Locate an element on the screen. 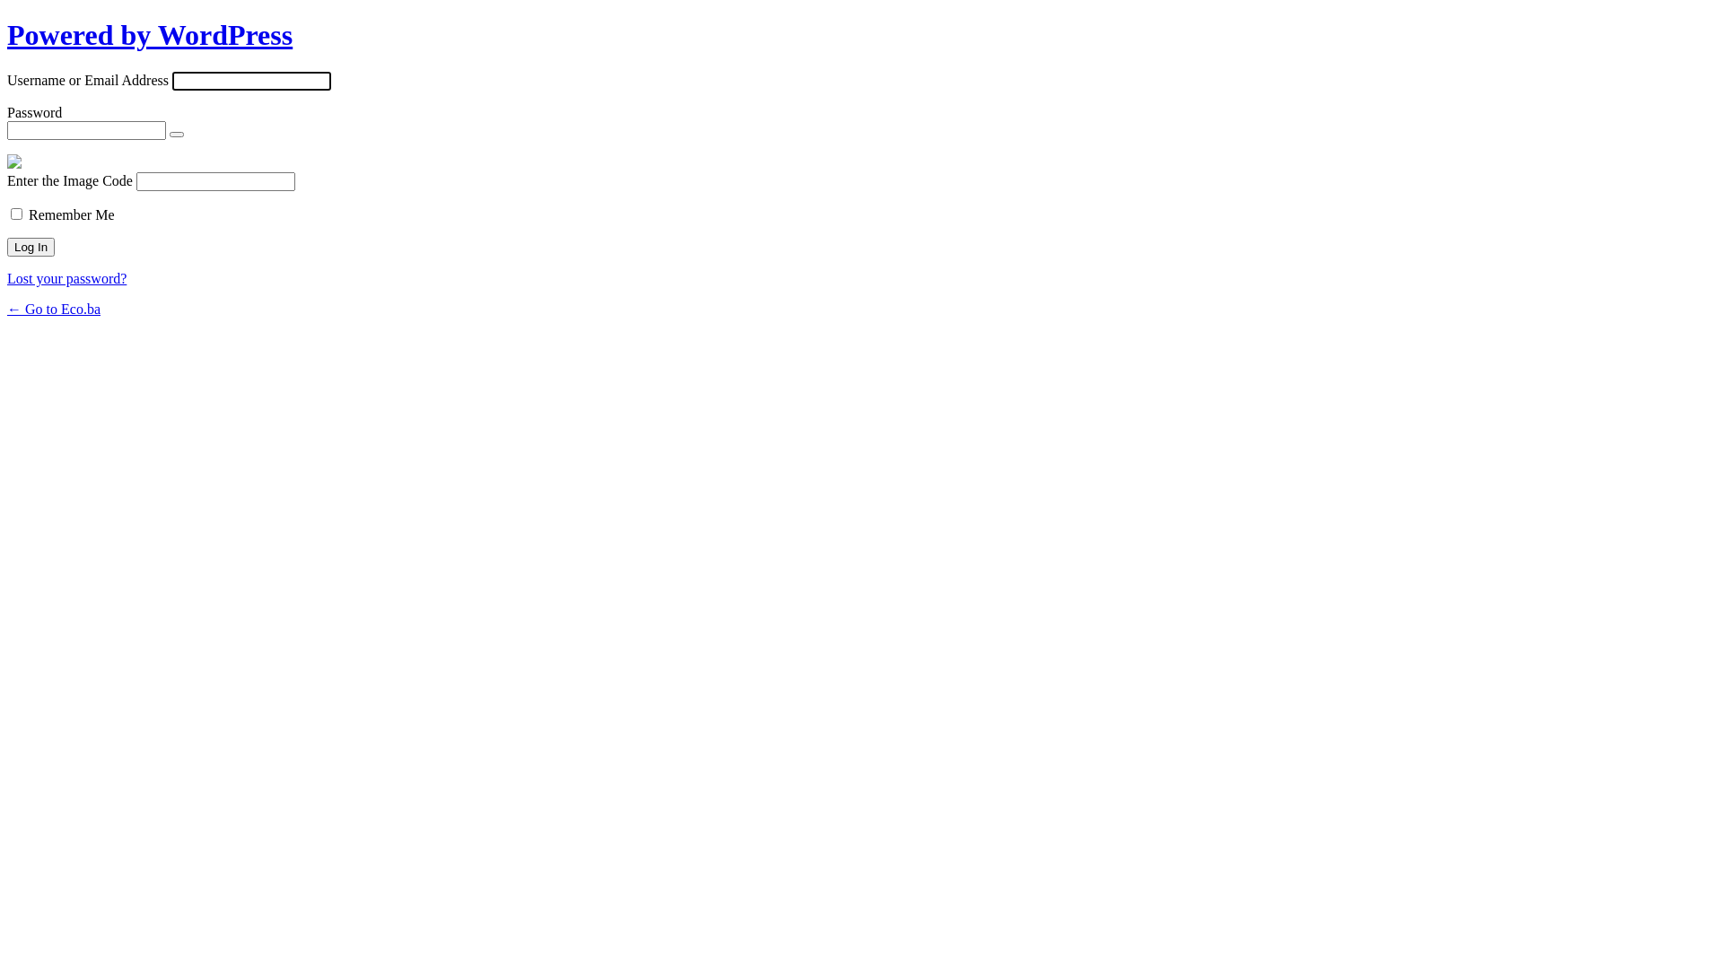  Powered by WordPress is located at coordinates (150, 35).